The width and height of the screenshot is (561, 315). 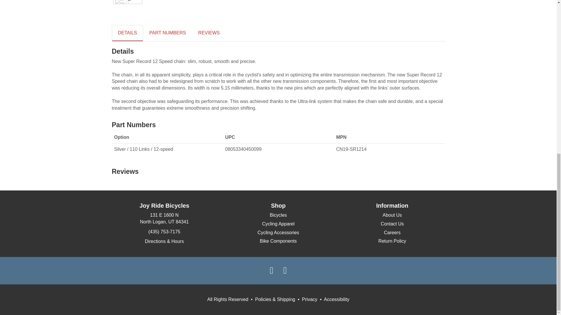 I want to click on Color: Silver, so click(x=135, y=2).